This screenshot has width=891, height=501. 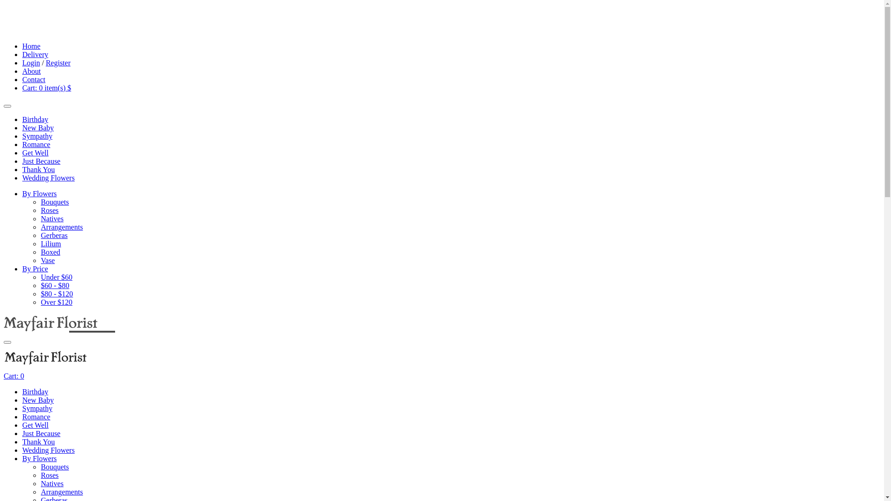 What do you see at coordinates (59, 331) in the screenshot?
I see `Mayfair Florist` at bounding box center [59, 331].